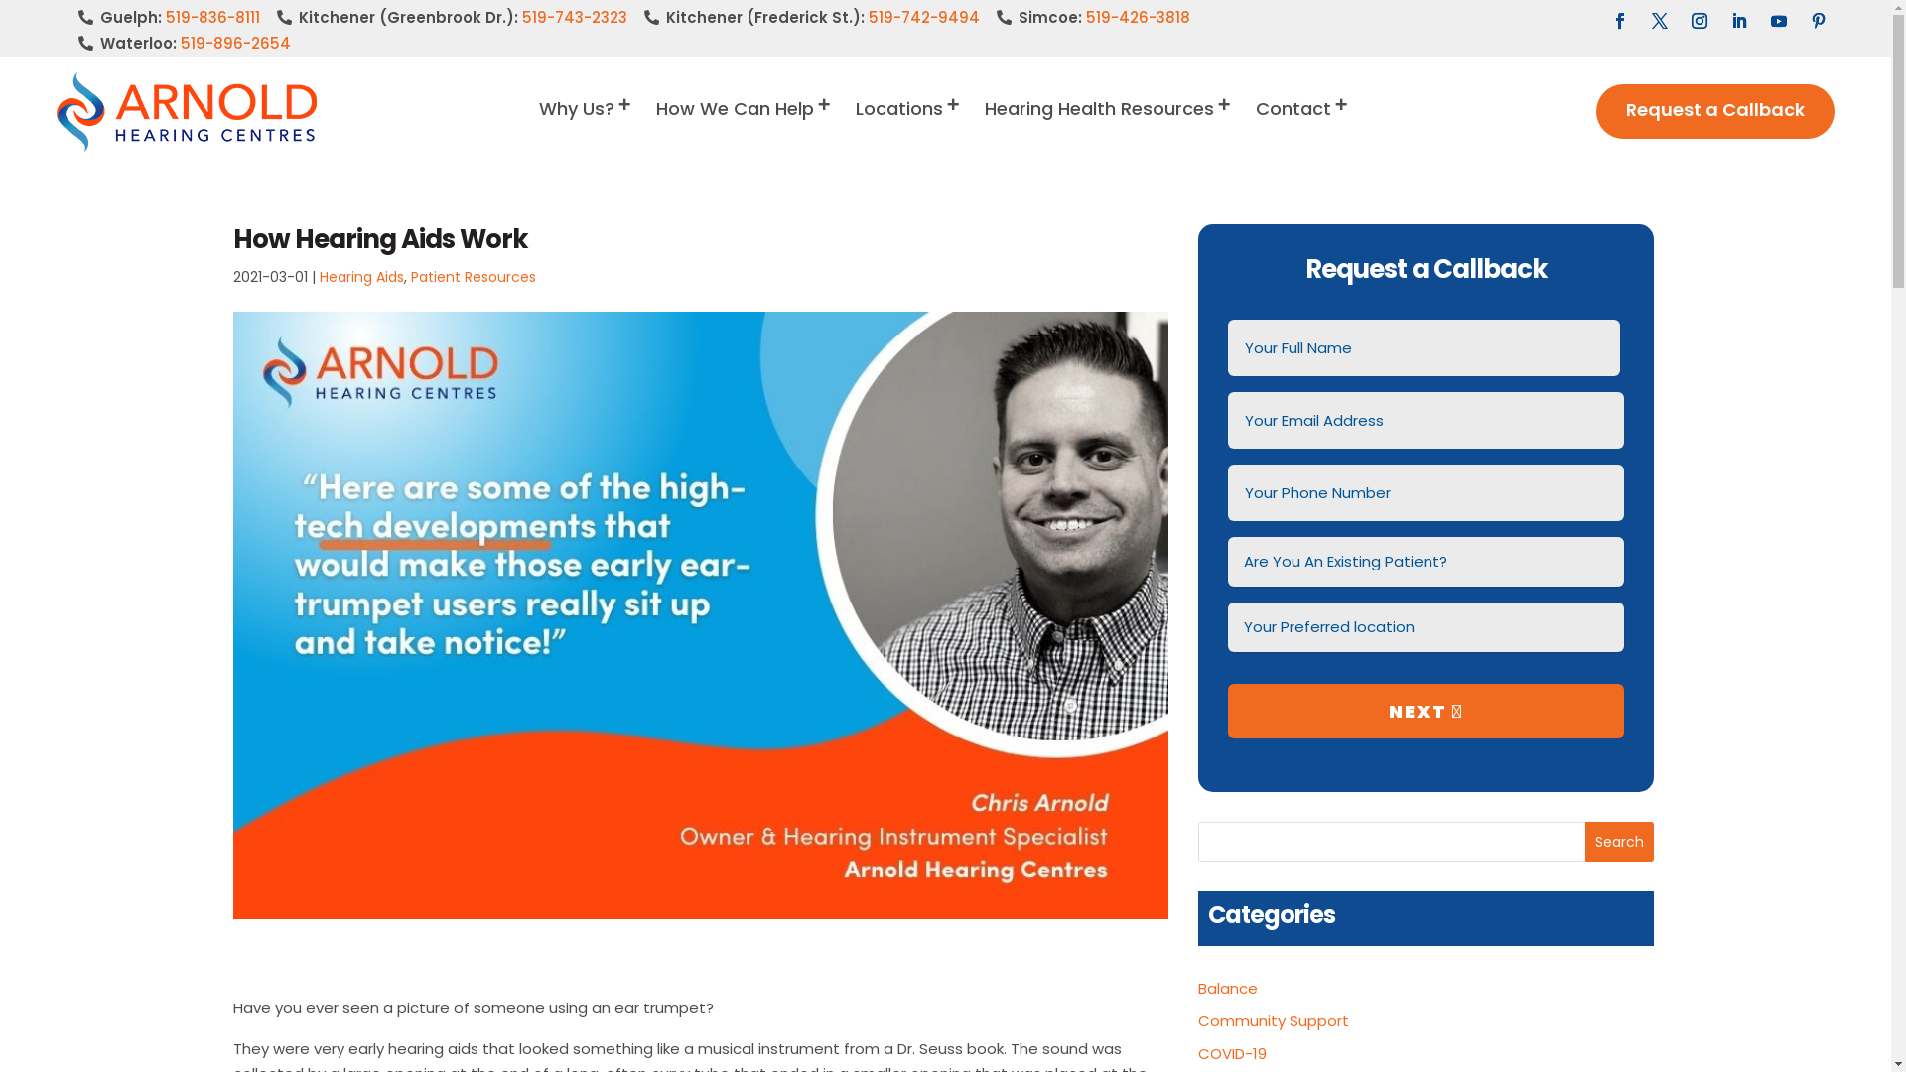 This screenshot has width=1906, height=1072. Describe the element at coordinates (924, 18) in the screenshot. I see `519-742-9494` at that location.